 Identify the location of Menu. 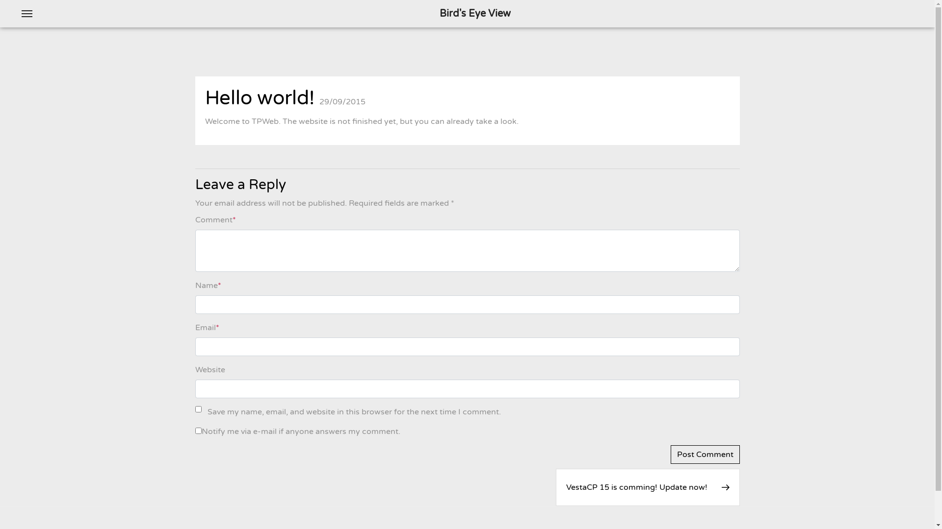
(27, 14).